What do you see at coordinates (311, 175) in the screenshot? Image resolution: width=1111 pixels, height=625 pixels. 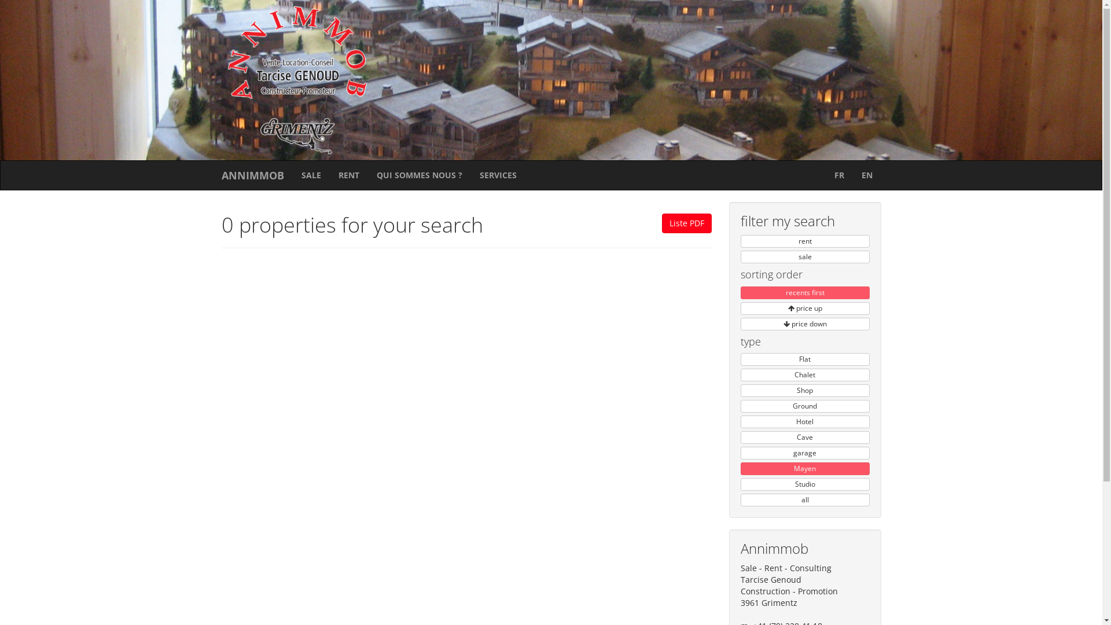 I see `SALE` at bounding box center [311, 175].